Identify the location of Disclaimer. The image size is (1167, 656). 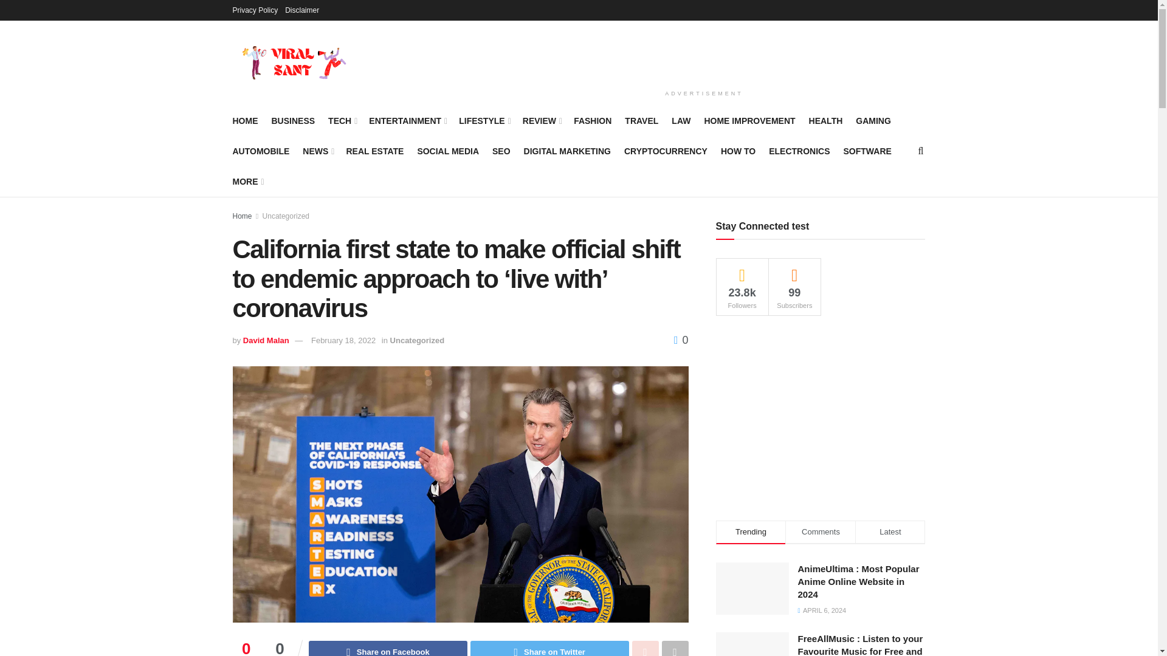
(301, 10).